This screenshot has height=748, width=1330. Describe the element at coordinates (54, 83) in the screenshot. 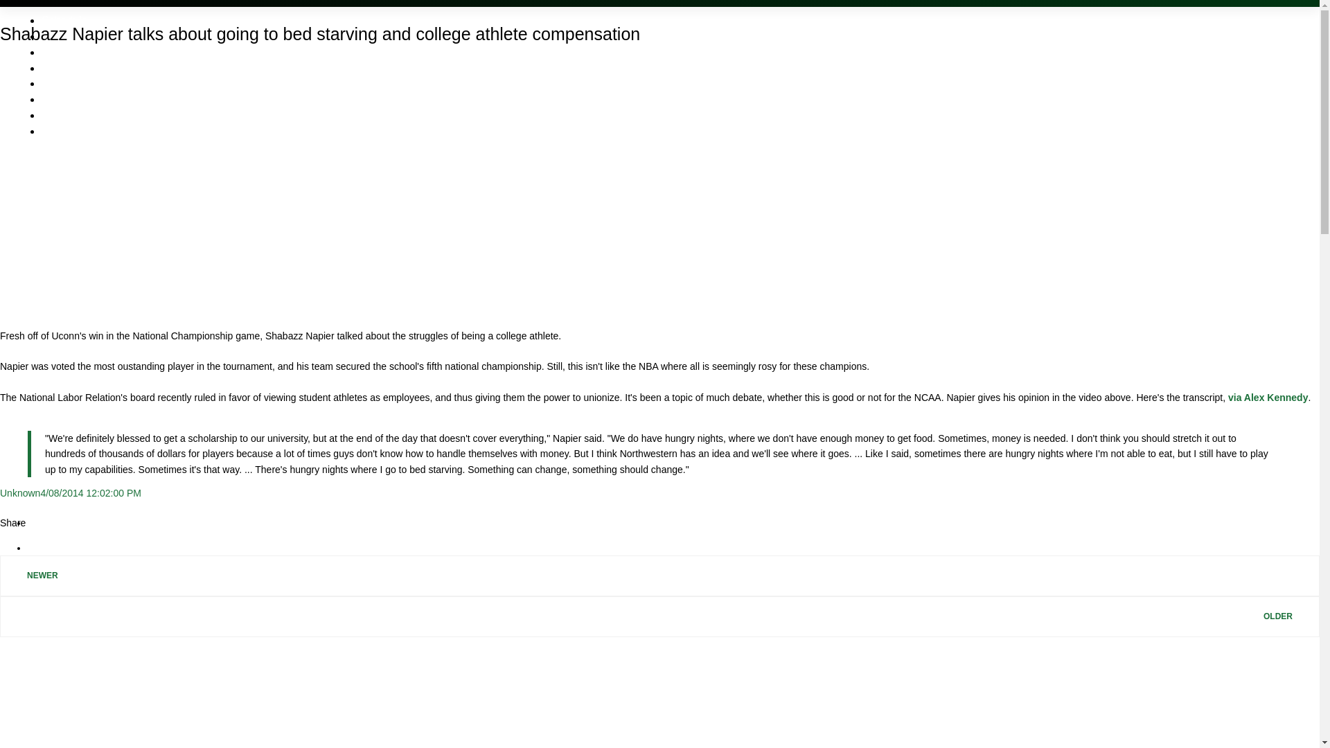

I see `Store` at that location.